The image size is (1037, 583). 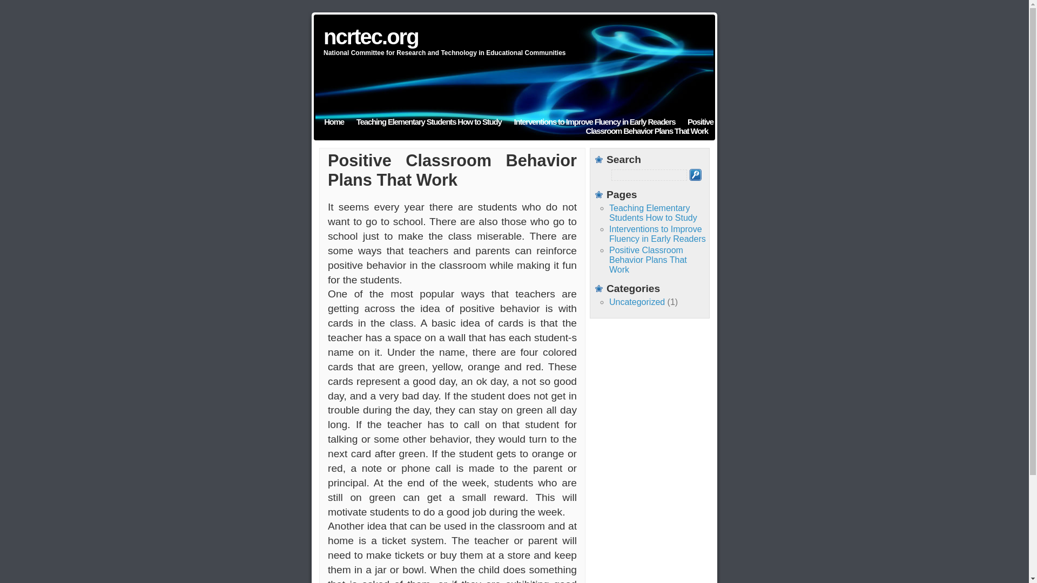 I want to click on ncrtec.org, so click(x=371, y=37).